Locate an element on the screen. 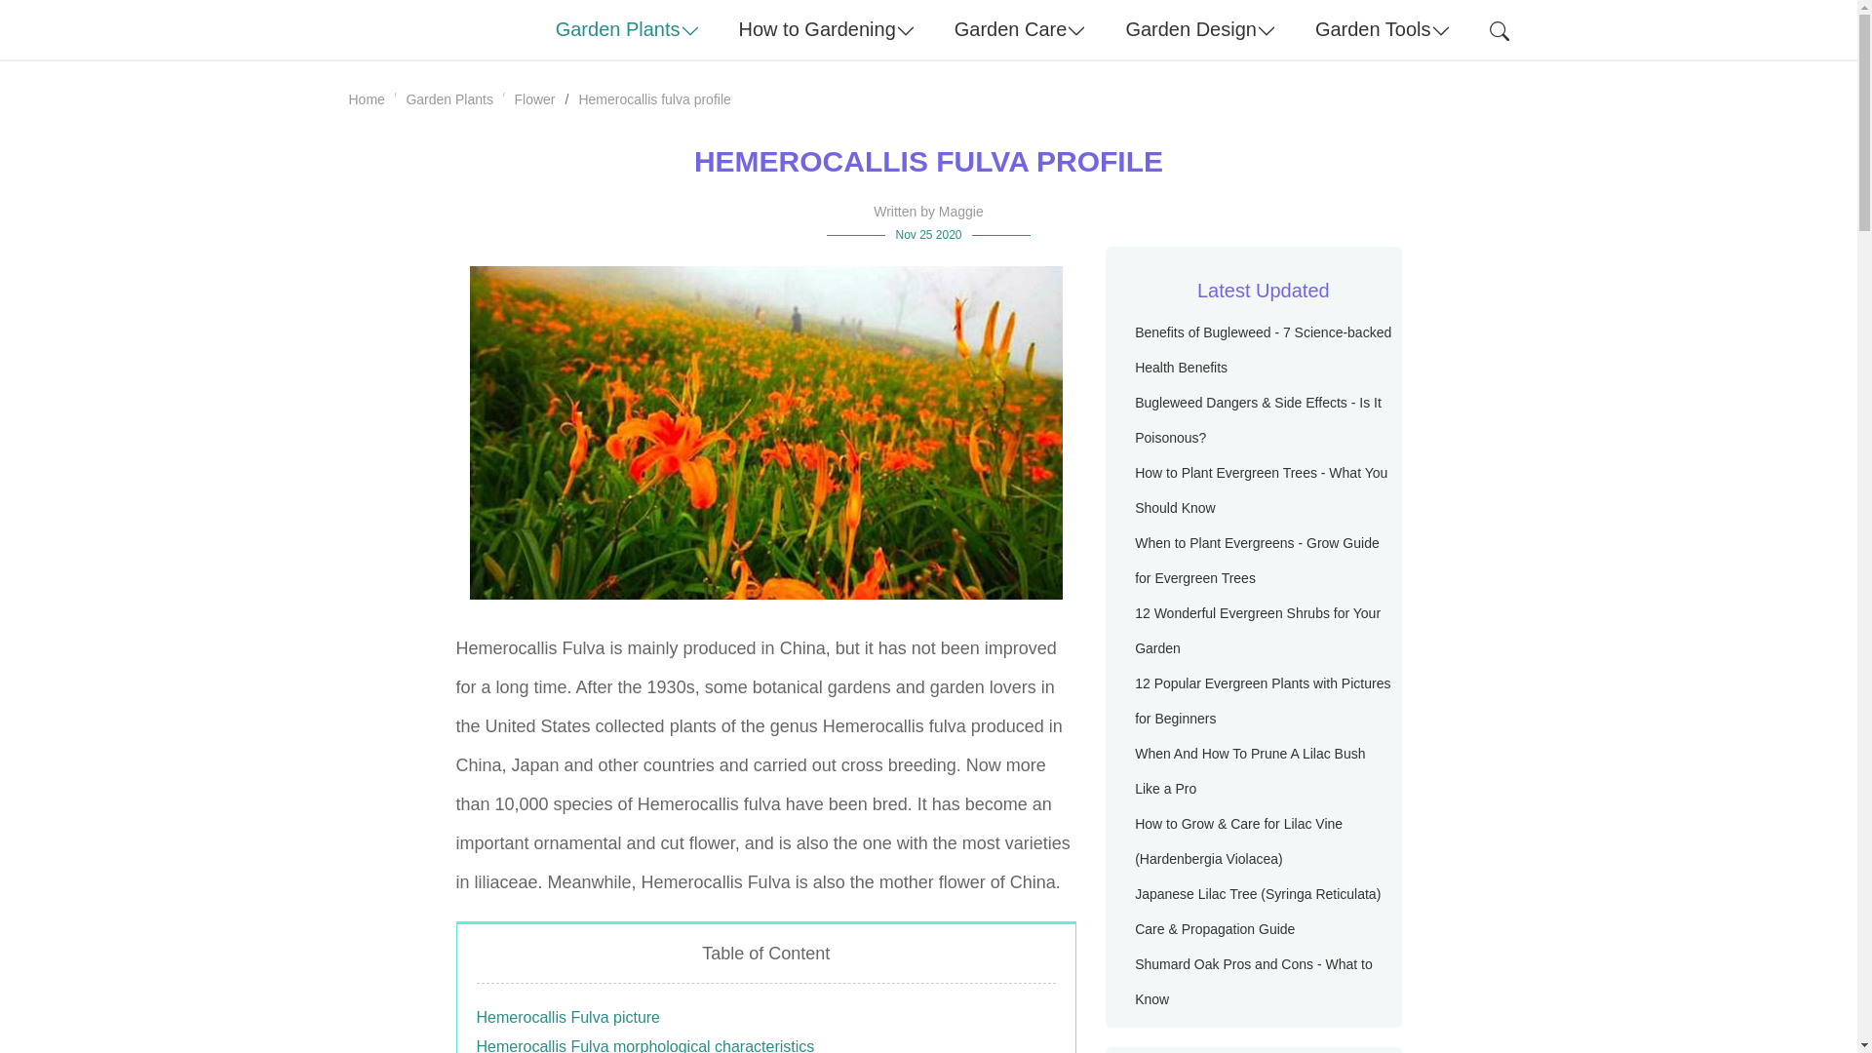 The height and width of the screenshot is (1053, 1872). Garden Plants is located at coordinates (627, 29).